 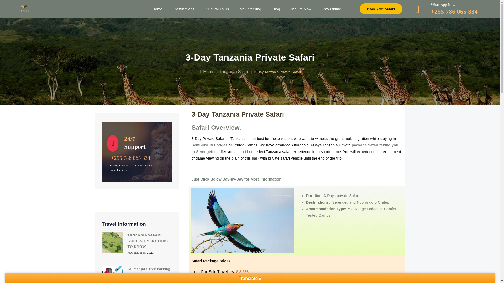 What do you see at coordinates (295, 148) in the screenshot?
I see `package Safari taking you to Serengeti` at bounding box center [295, 148].